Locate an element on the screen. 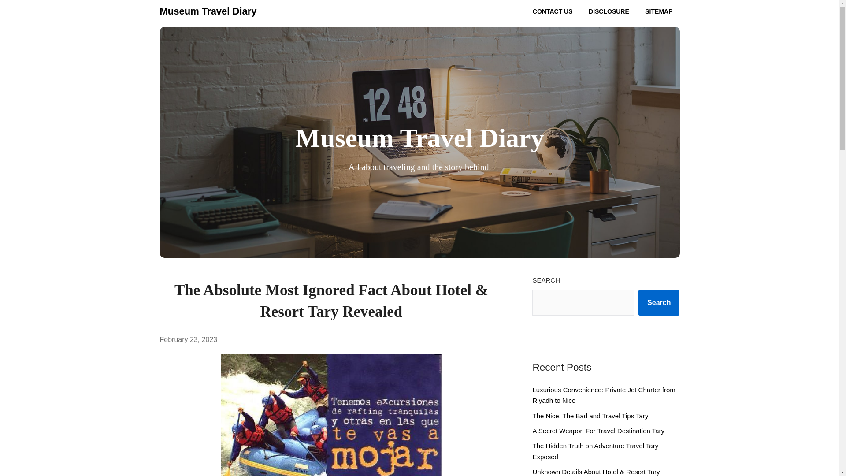 The image size is (846, 476). A Secret Weapon For Travel Destination Tary is located at coordinates (598, 431).